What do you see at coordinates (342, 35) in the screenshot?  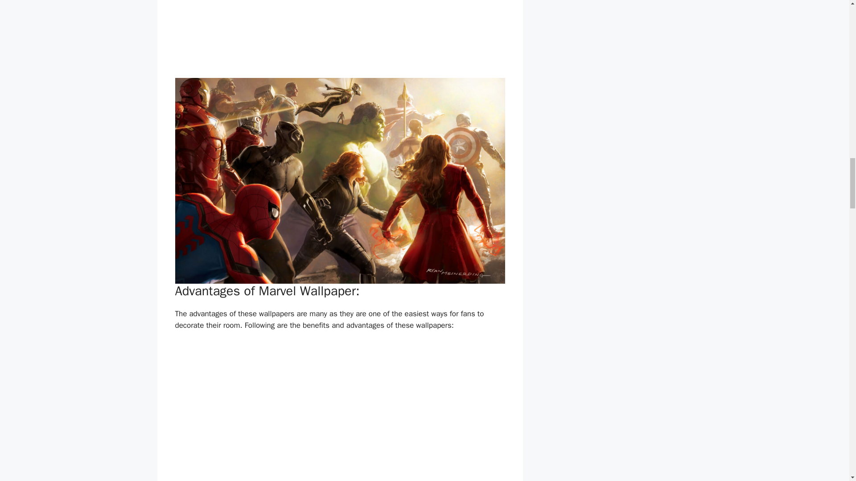 I see `Advertisement` at bounding box center [342, 35].